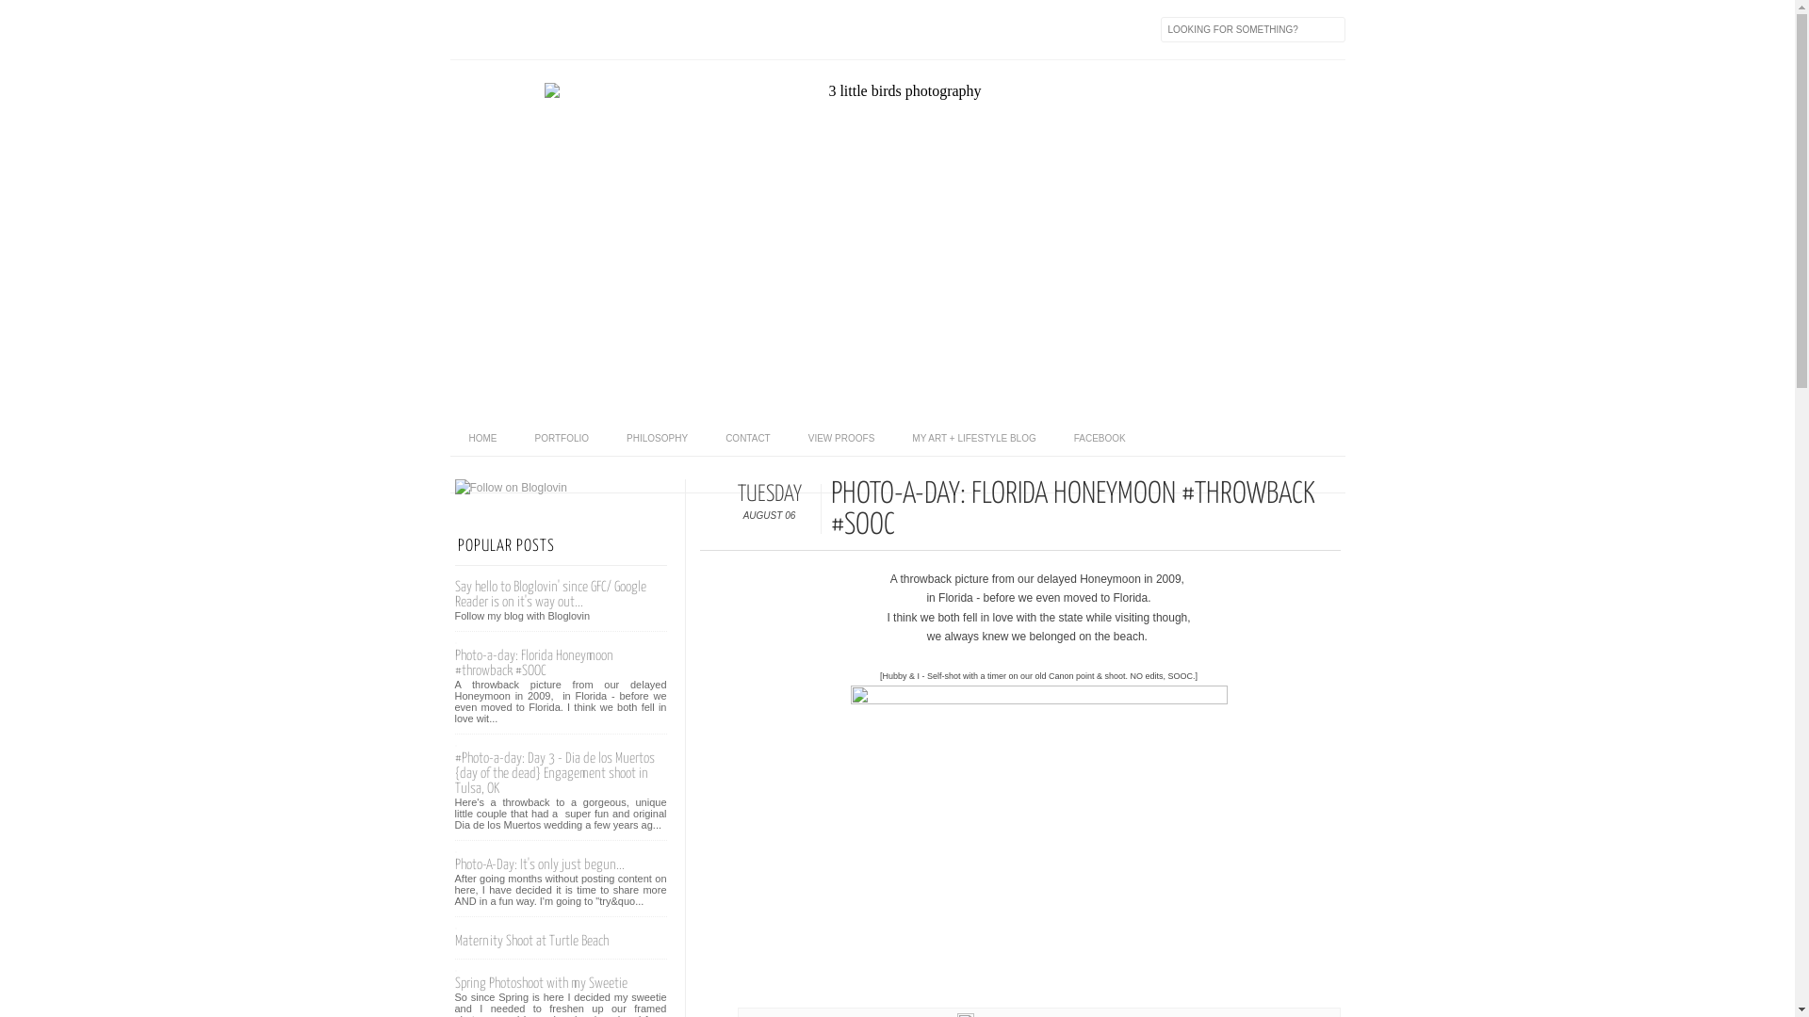 The height and width of the screenshot is (1017, 1809). Describe the element at coordinates (505, 29) in the screenshot. I see `Facebook` at that location.